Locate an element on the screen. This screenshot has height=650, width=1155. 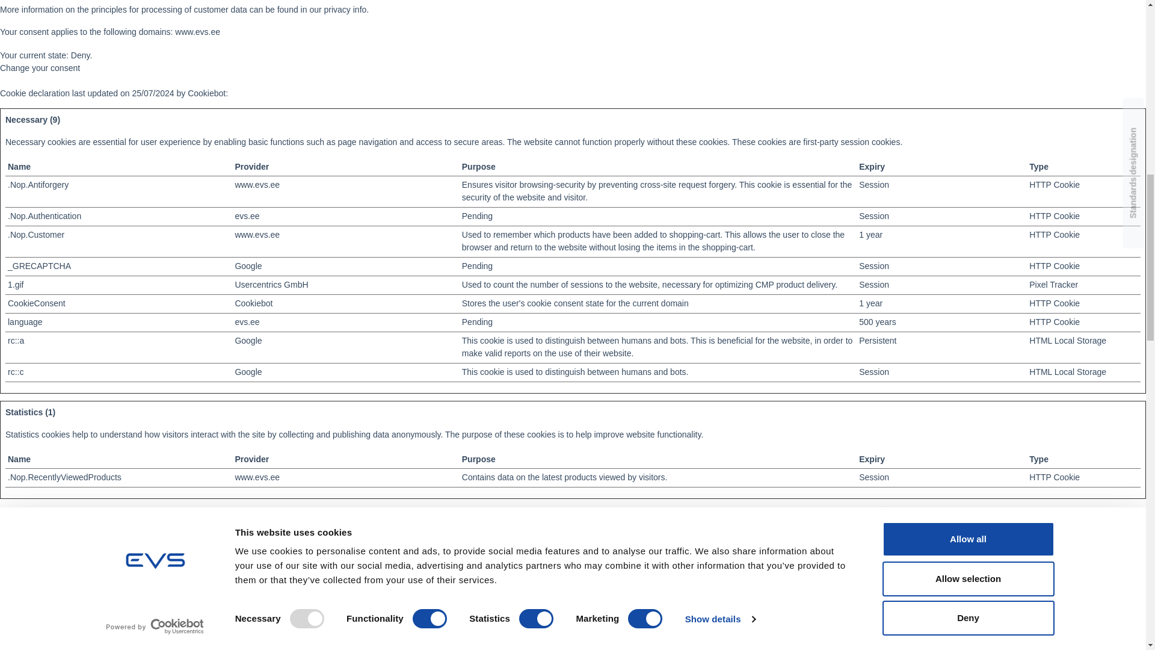
Google's privacy policy is located at coordinates (248, 372).